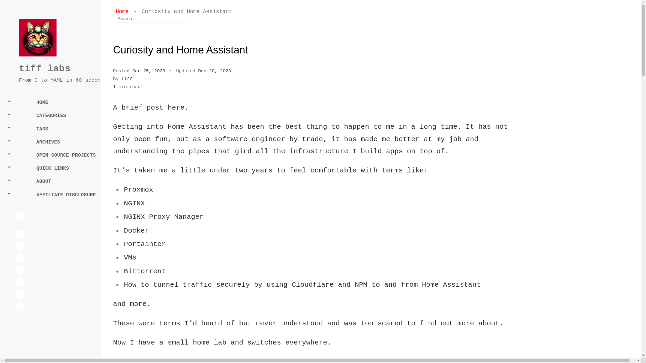 The height and width of the screenshot is (363, 646). I want to click on tiff, so click(127, 79).